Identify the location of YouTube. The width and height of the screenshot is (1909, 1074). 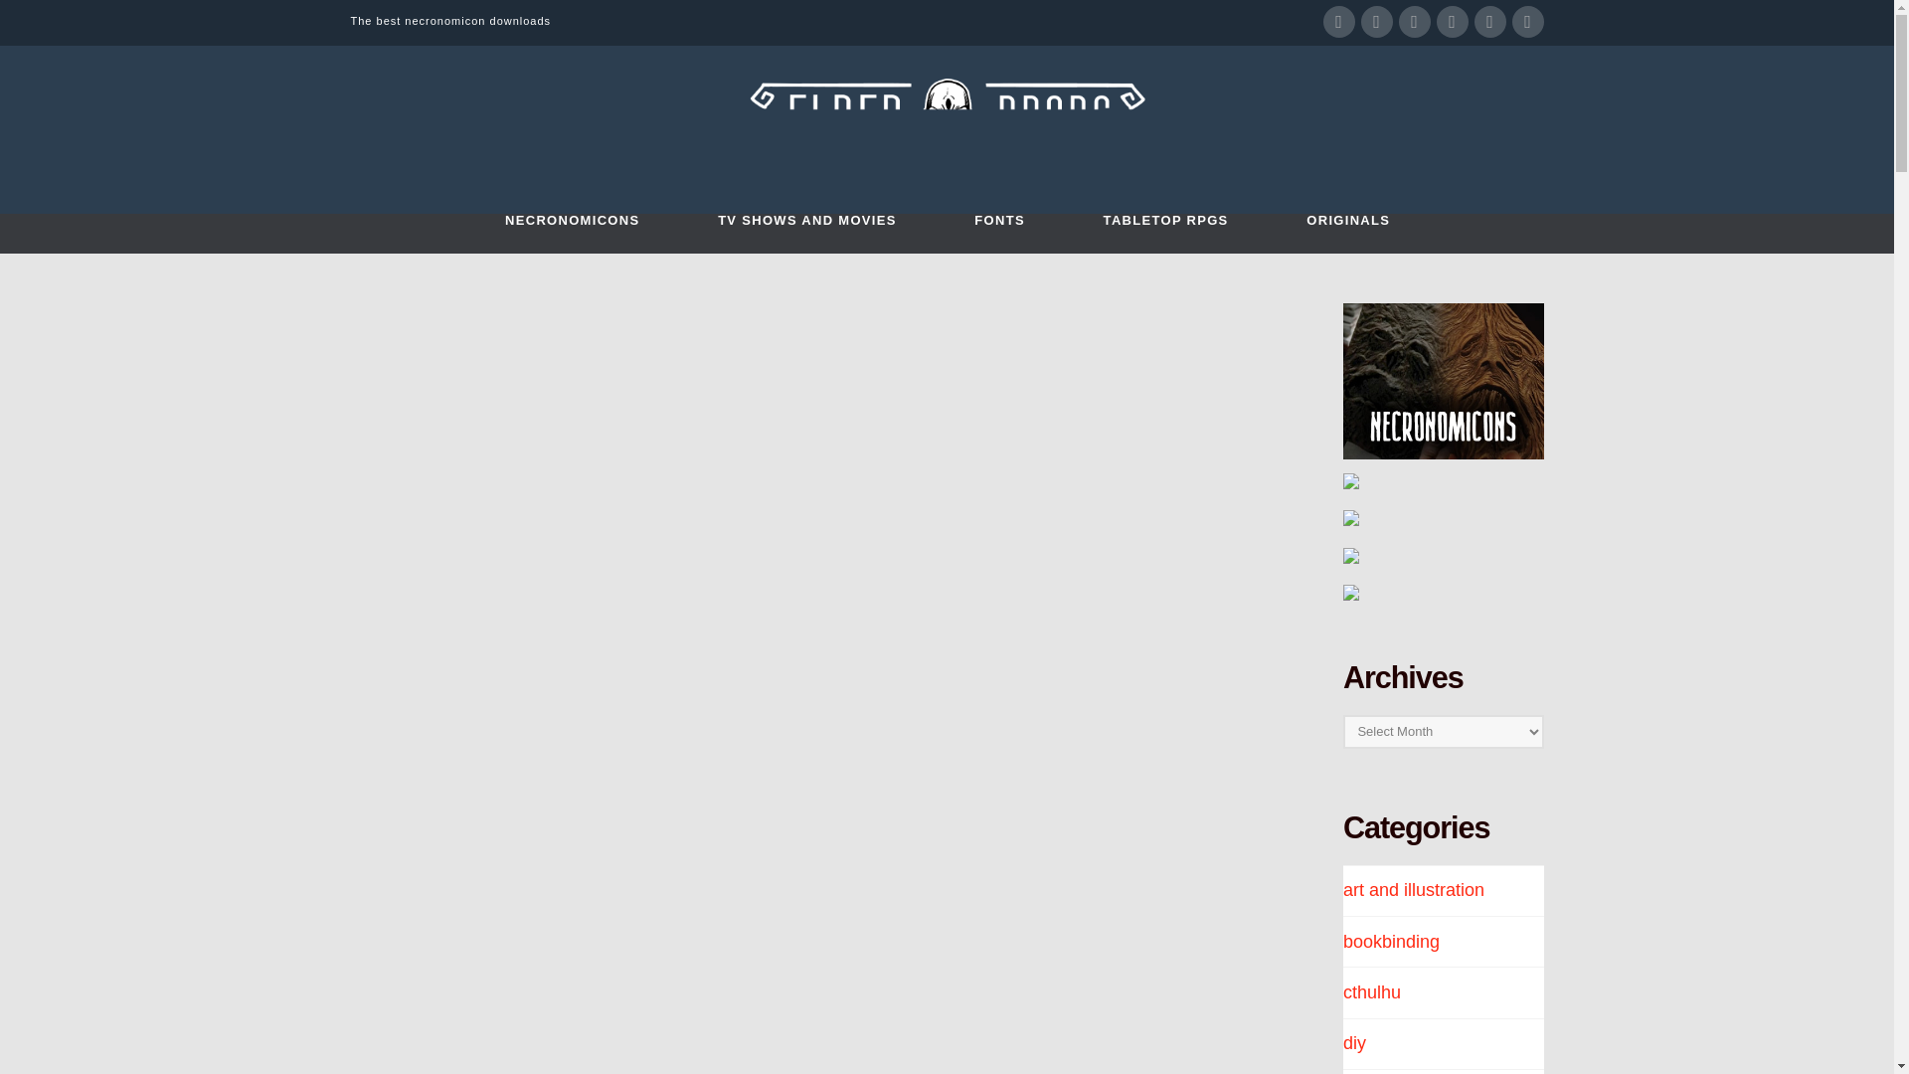
(1414, 22).